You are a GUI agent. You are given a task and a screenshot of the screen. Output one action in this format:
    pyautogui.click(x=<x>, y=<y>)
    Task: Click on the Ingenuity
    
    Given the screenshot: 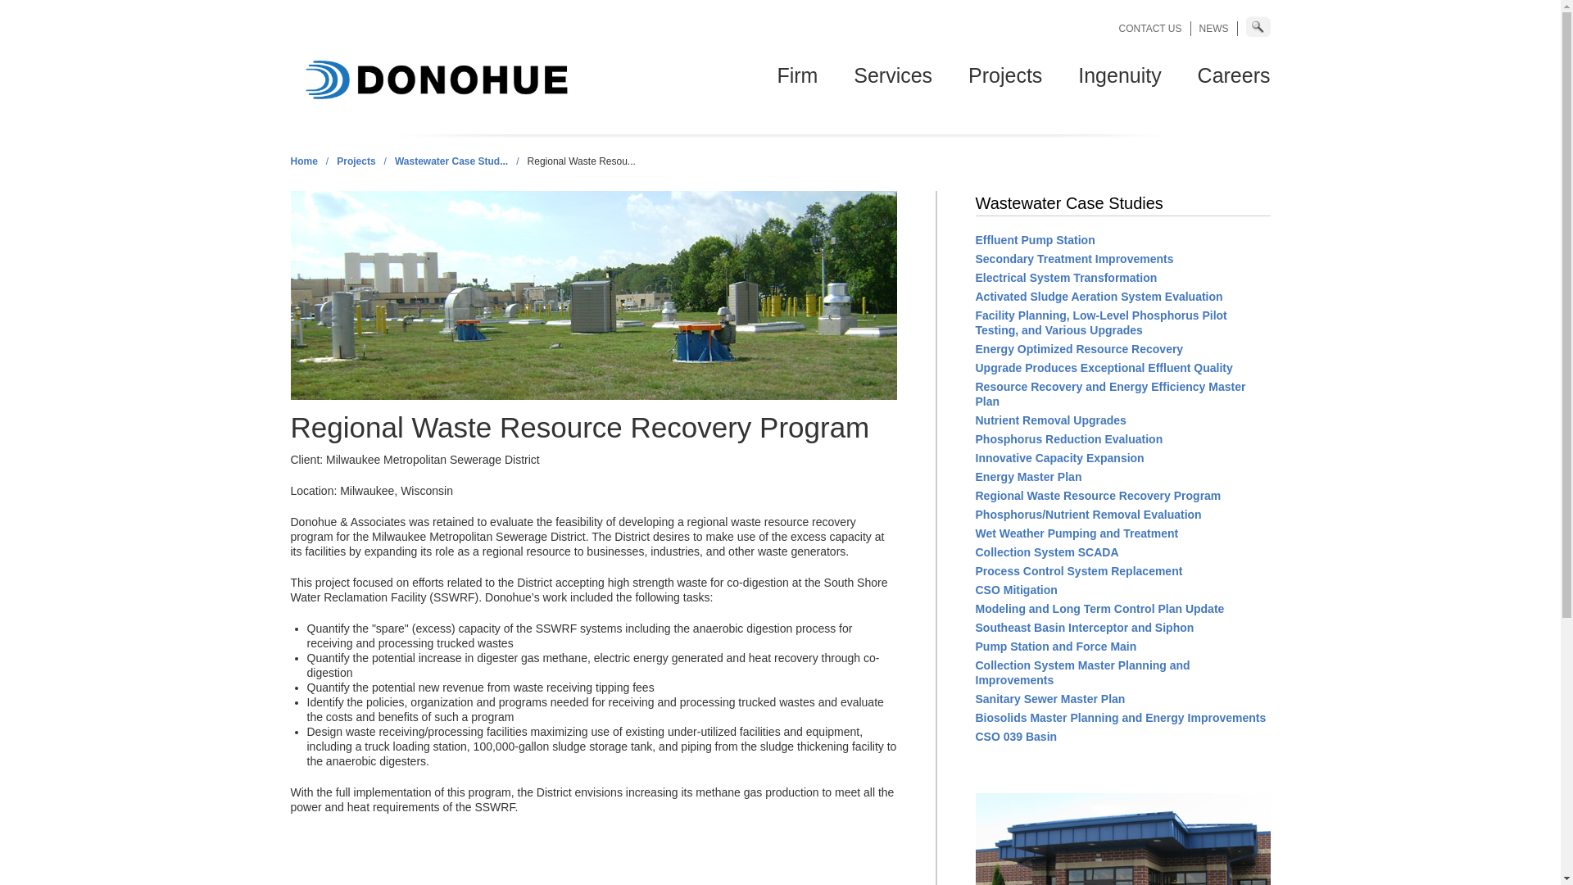 What is the action you would take?
    pyautogui.click(x=1119, y=75)
    